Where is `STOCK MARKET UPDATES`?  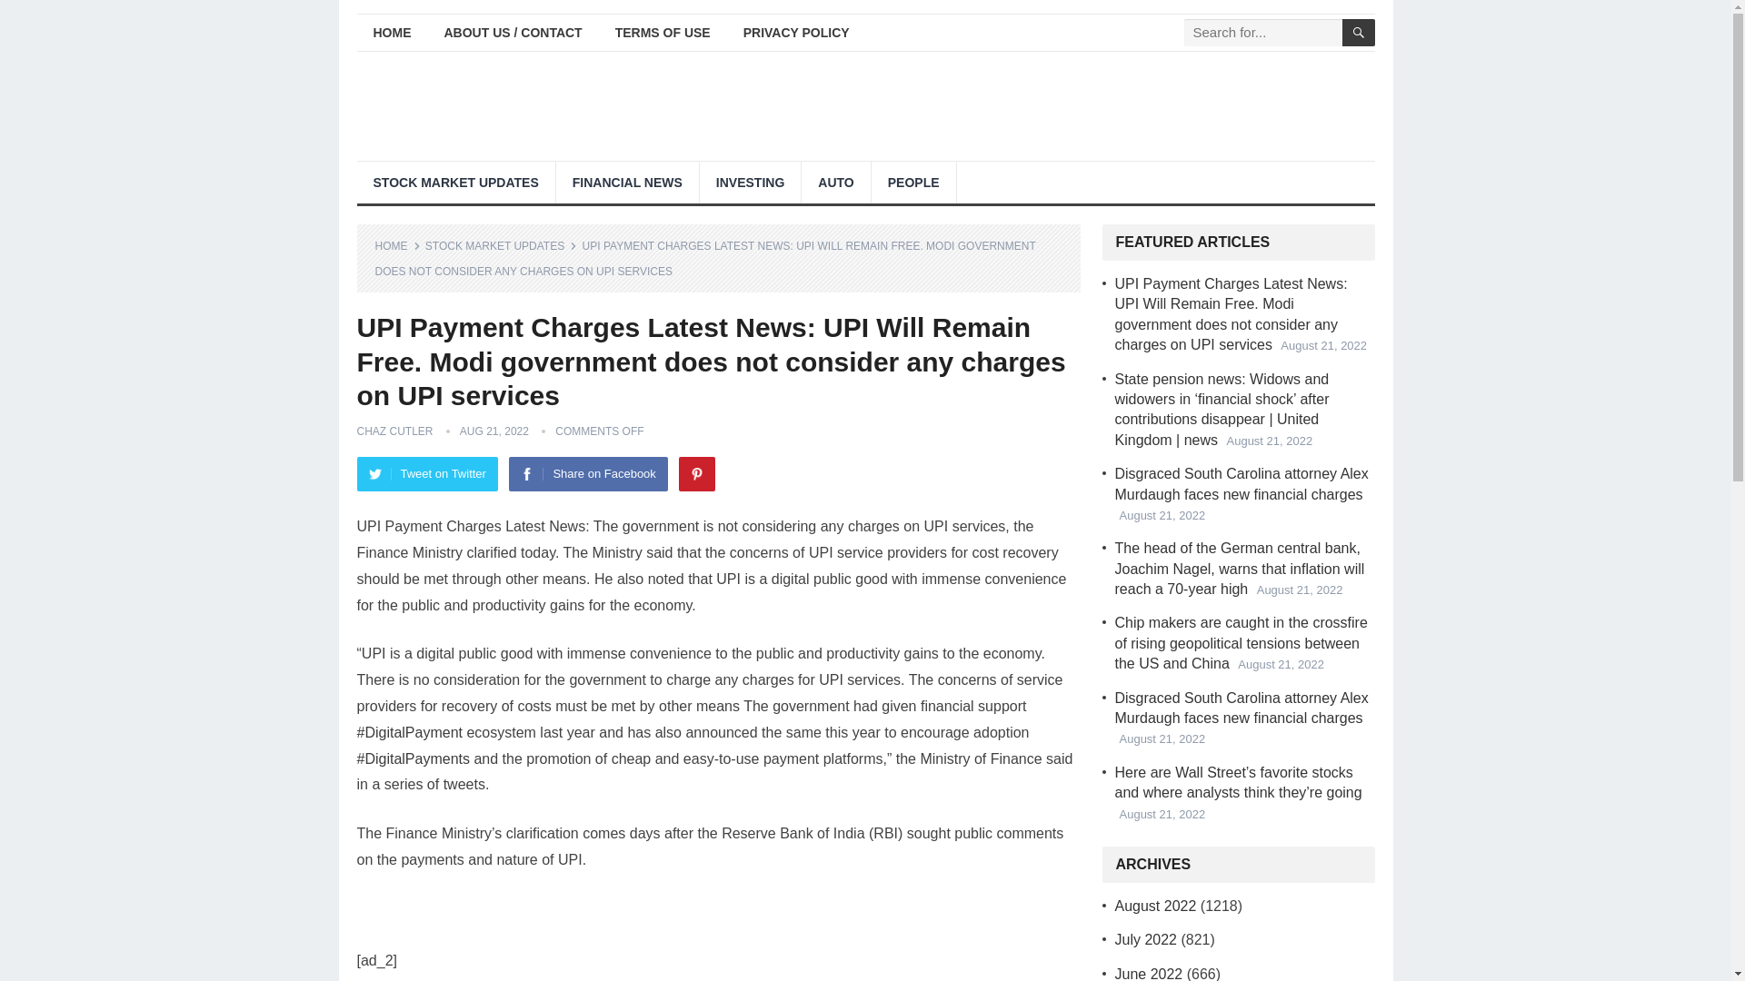
STOCK MARKET UPDATES is located at coordinates (502, 245).